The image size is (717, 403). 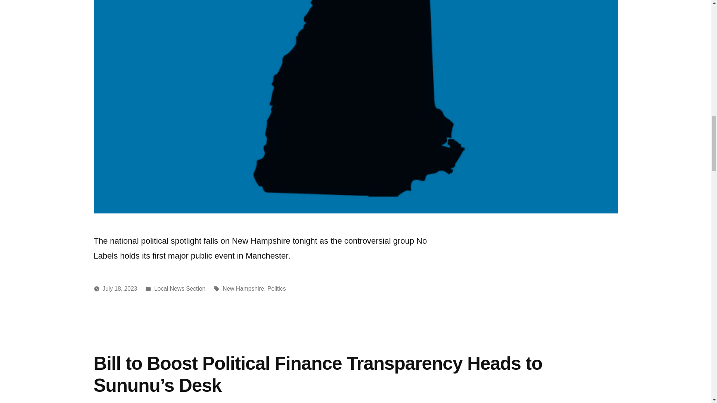 What do you see at coordinates (243, 288) in the screenshot?
I see `New Hampshire` at bounding box center [243, 288].